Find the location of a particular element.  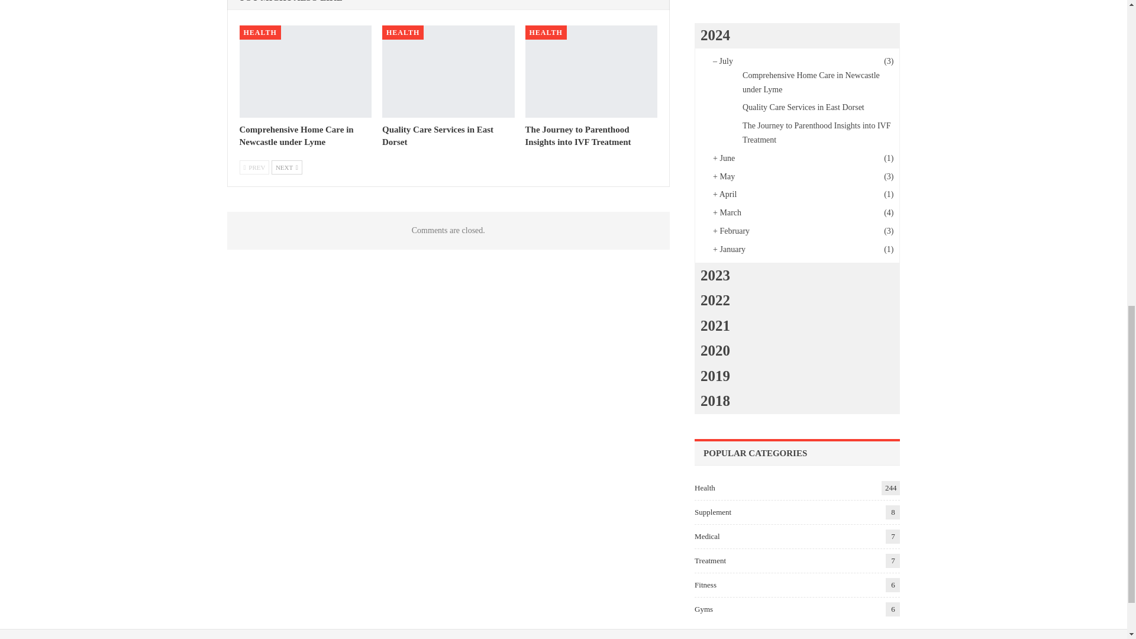

The Journey to Parenthood Insights into IVF Treatment is located at coordinates (578, 135).